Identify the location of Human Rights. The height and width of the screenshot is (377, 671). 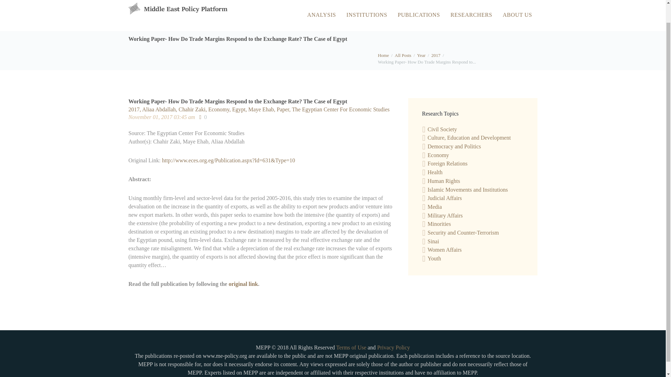
(444, 181).